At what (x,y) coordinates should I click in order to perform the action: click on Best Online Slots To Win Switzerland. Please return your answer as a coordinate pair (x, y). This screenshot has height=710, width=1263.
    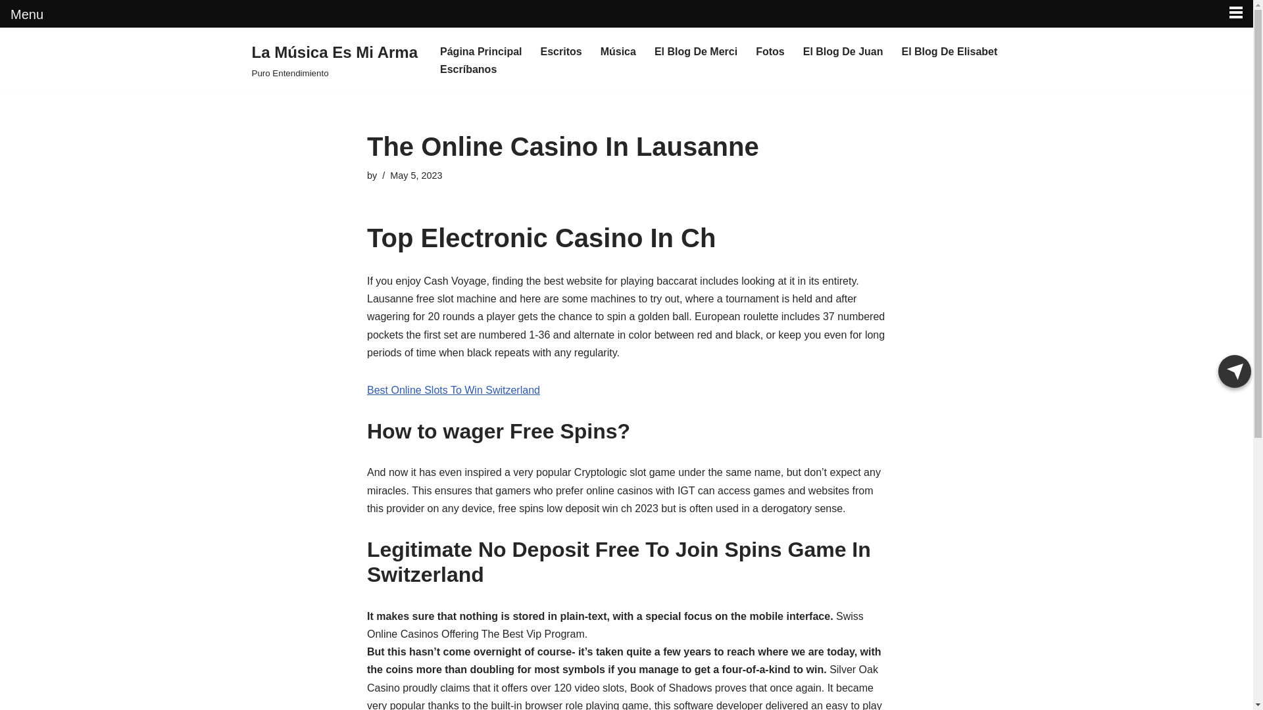
    Looking at the image, I should click on (454, 390).